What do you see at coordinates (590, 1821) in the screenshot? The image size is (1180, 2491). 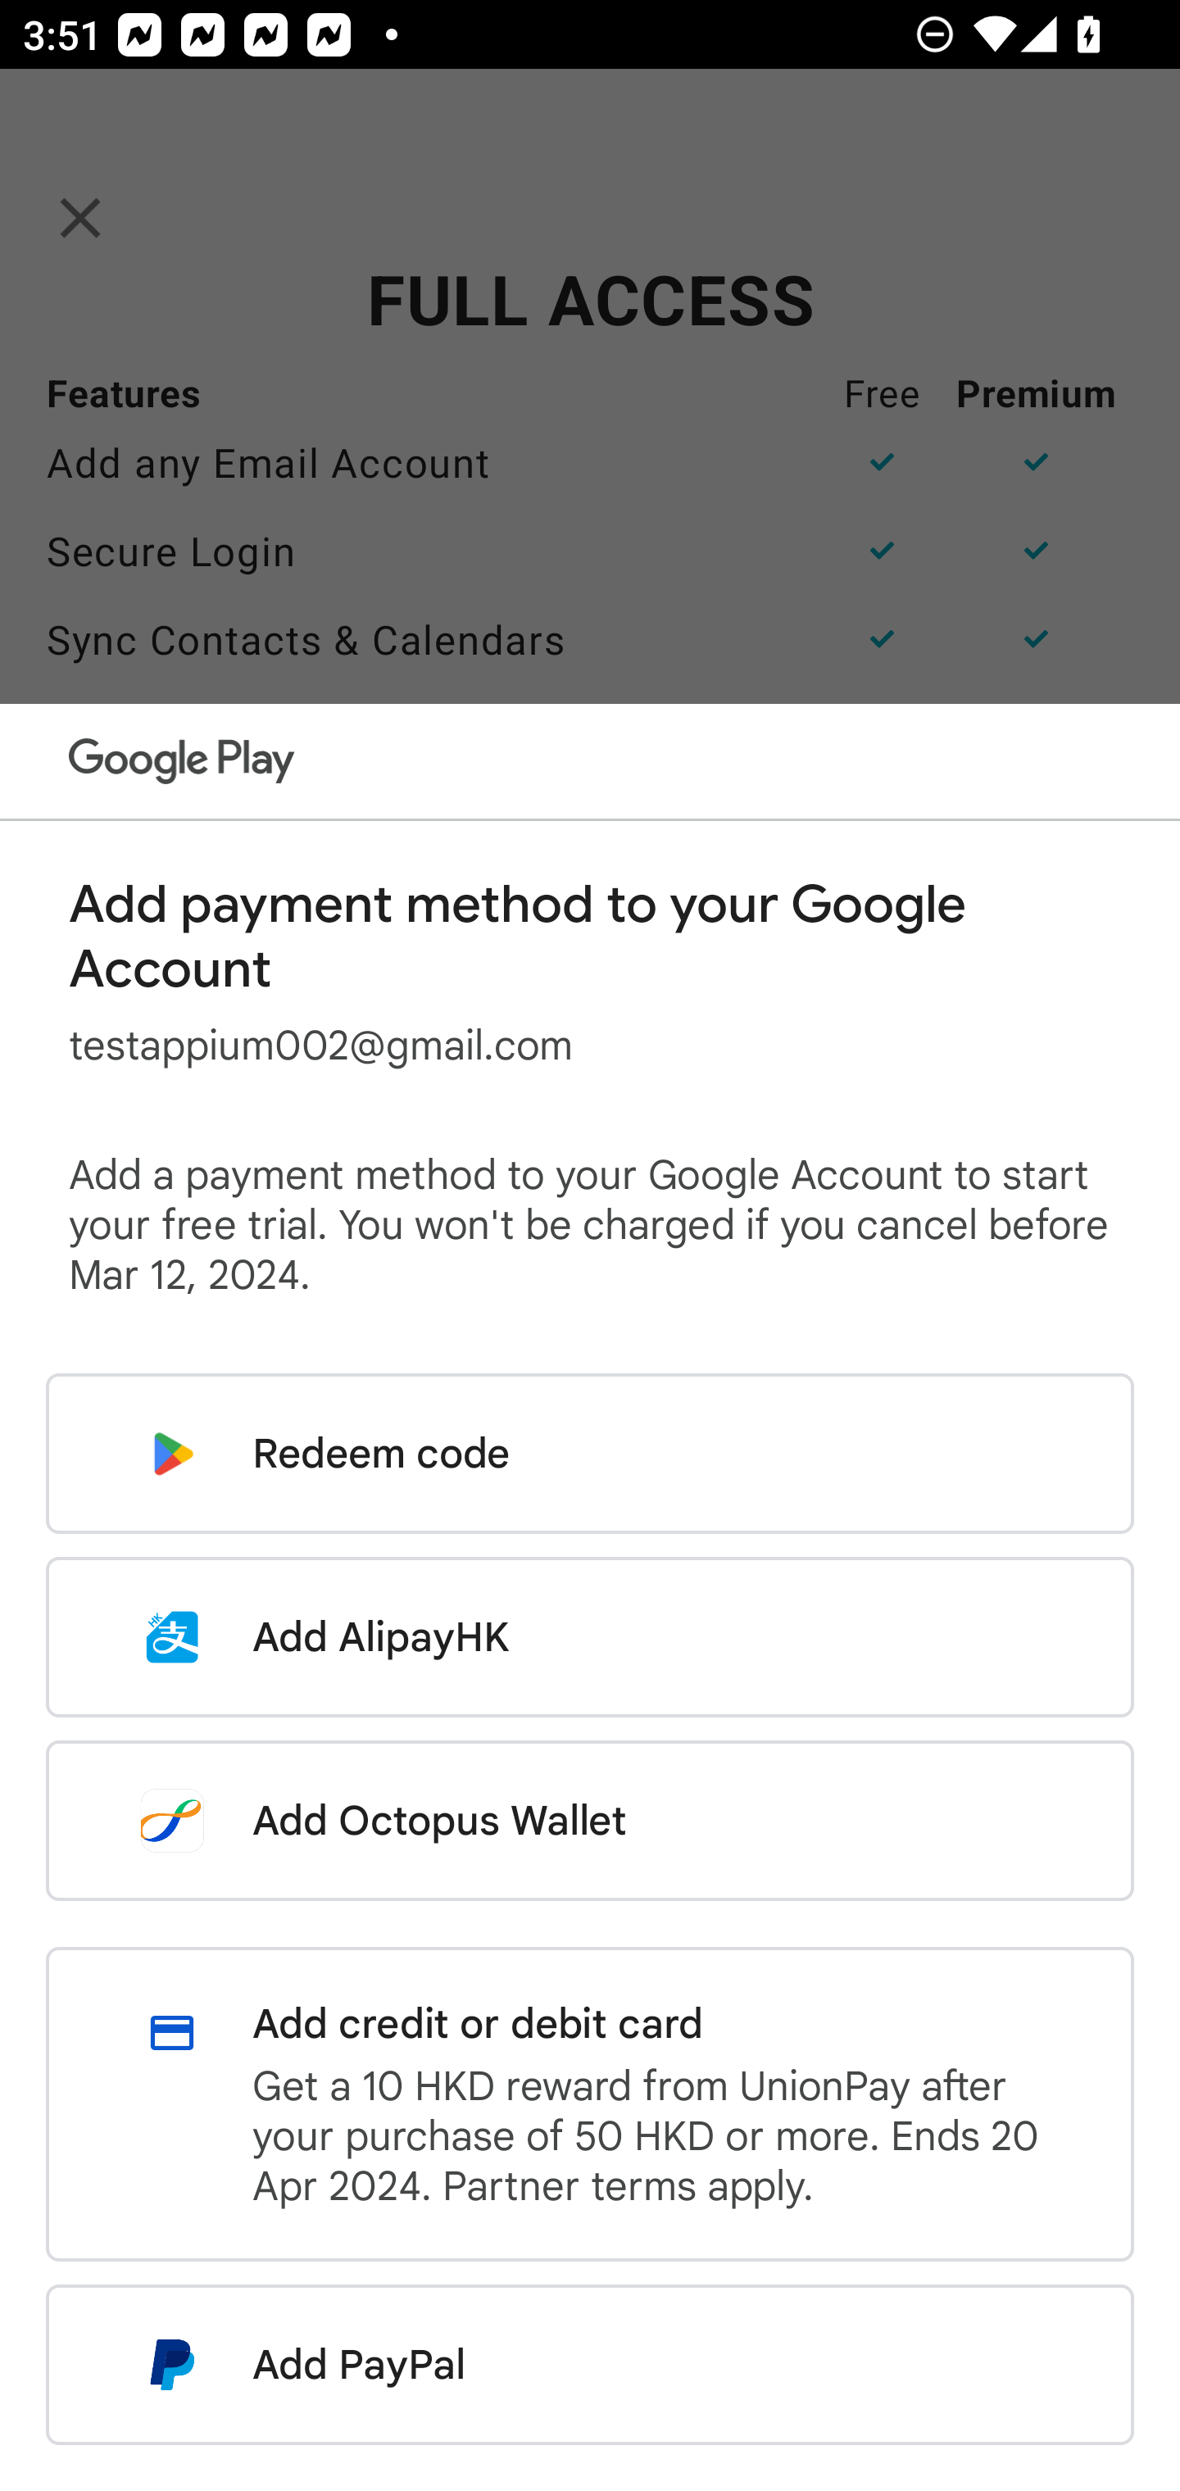 I see `Add Octopus Wallet` at bounding box center [590, 1821].